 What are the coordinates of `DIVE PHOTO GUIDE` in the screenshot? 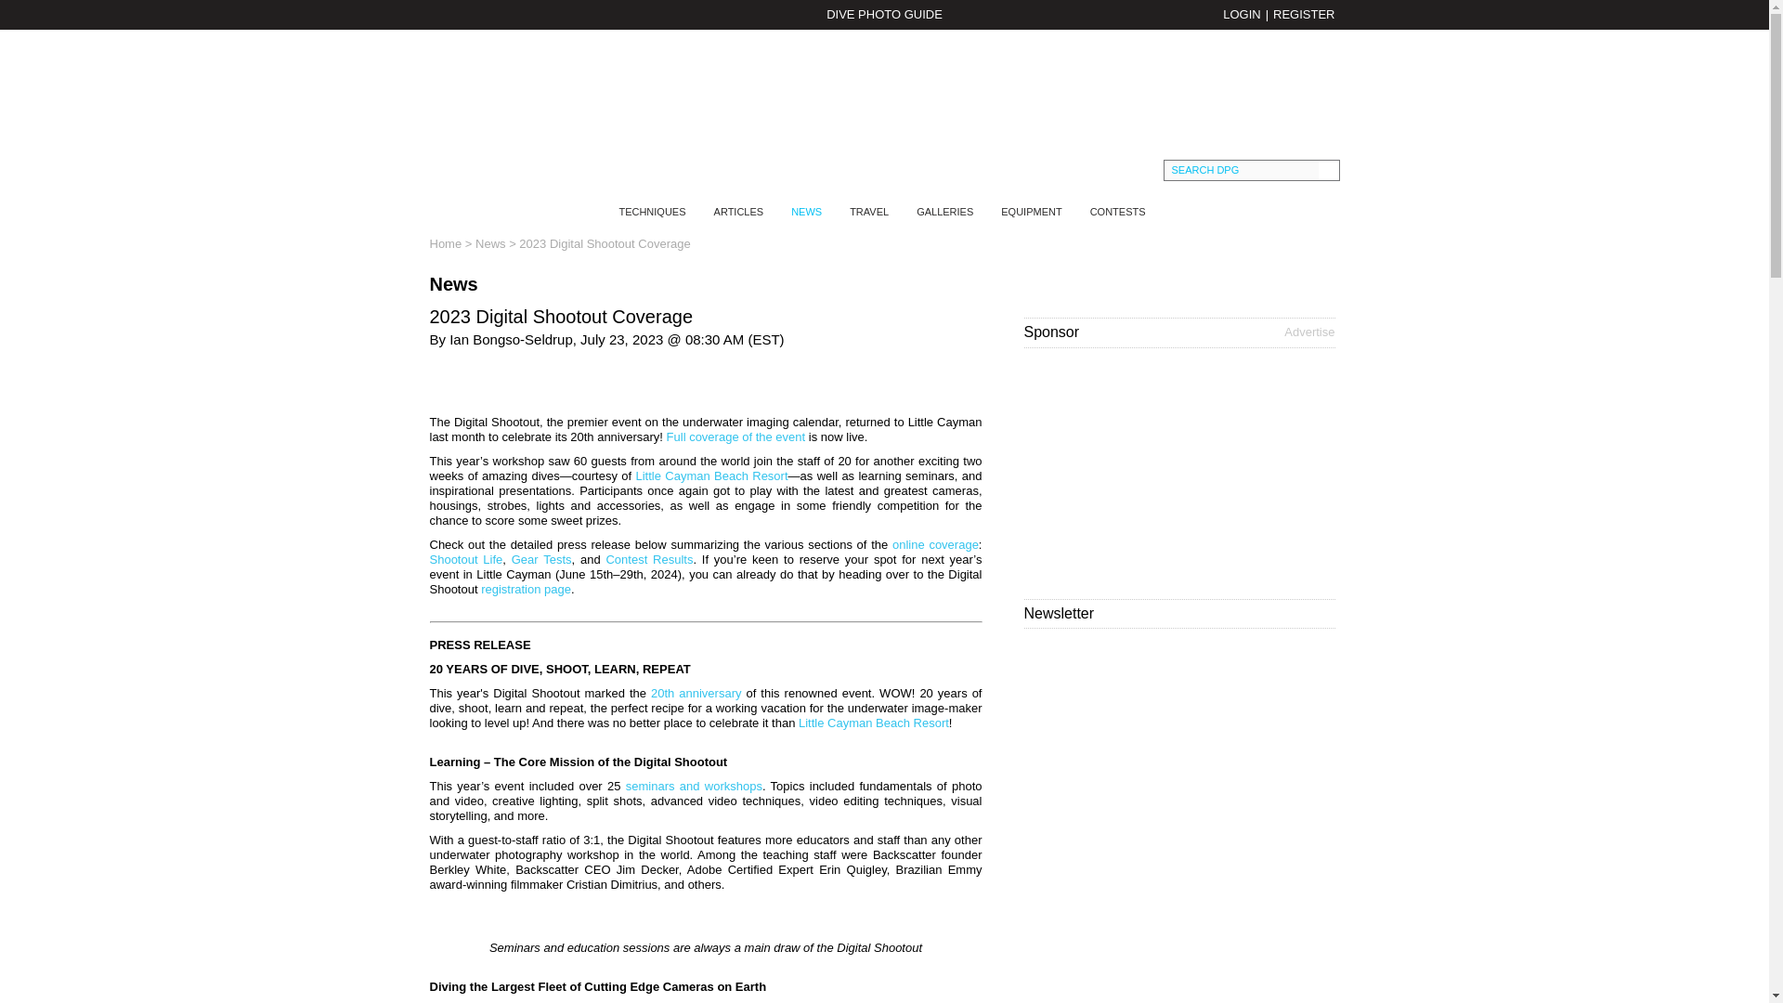 It's located at (883, 15).